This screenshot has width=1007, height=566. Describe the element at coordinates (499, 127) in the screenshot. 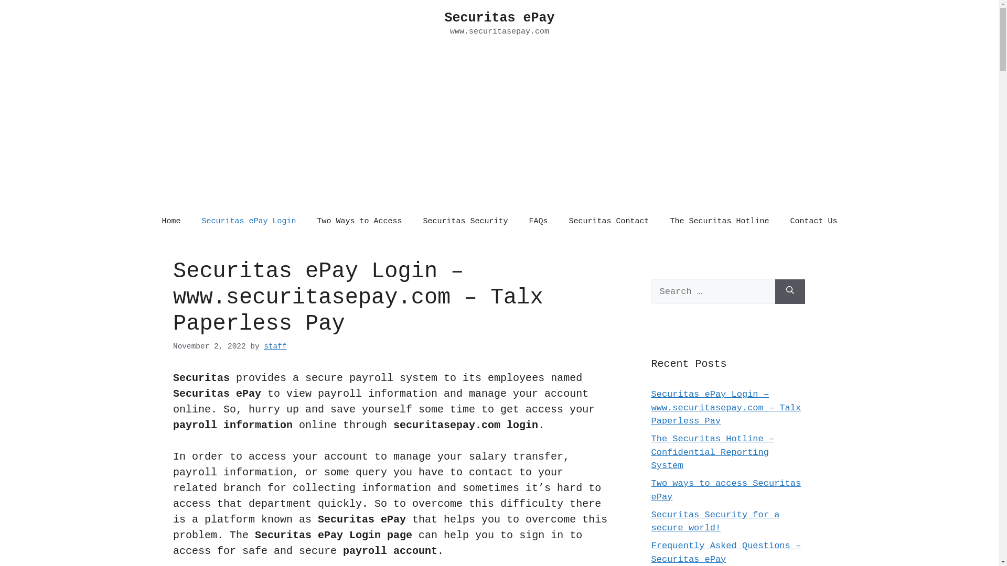

I see `Advertisement` at that location.